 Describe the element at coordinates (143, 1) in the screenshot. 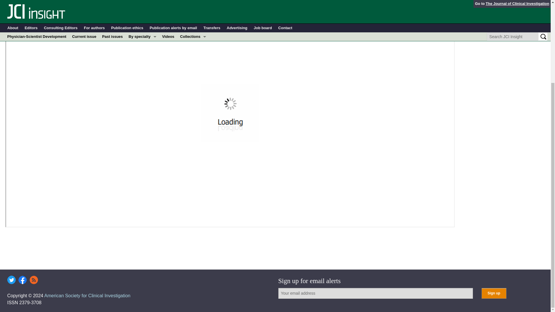

I see `All ...` at that location.